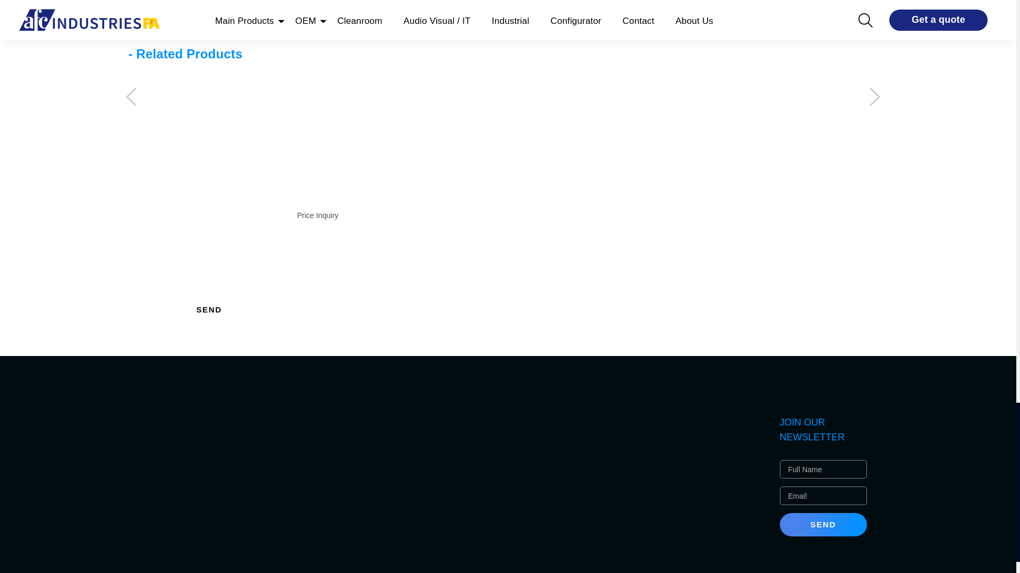 This screenshot has height=573, width=1020. I want to click on SEND, so click(209, 309).